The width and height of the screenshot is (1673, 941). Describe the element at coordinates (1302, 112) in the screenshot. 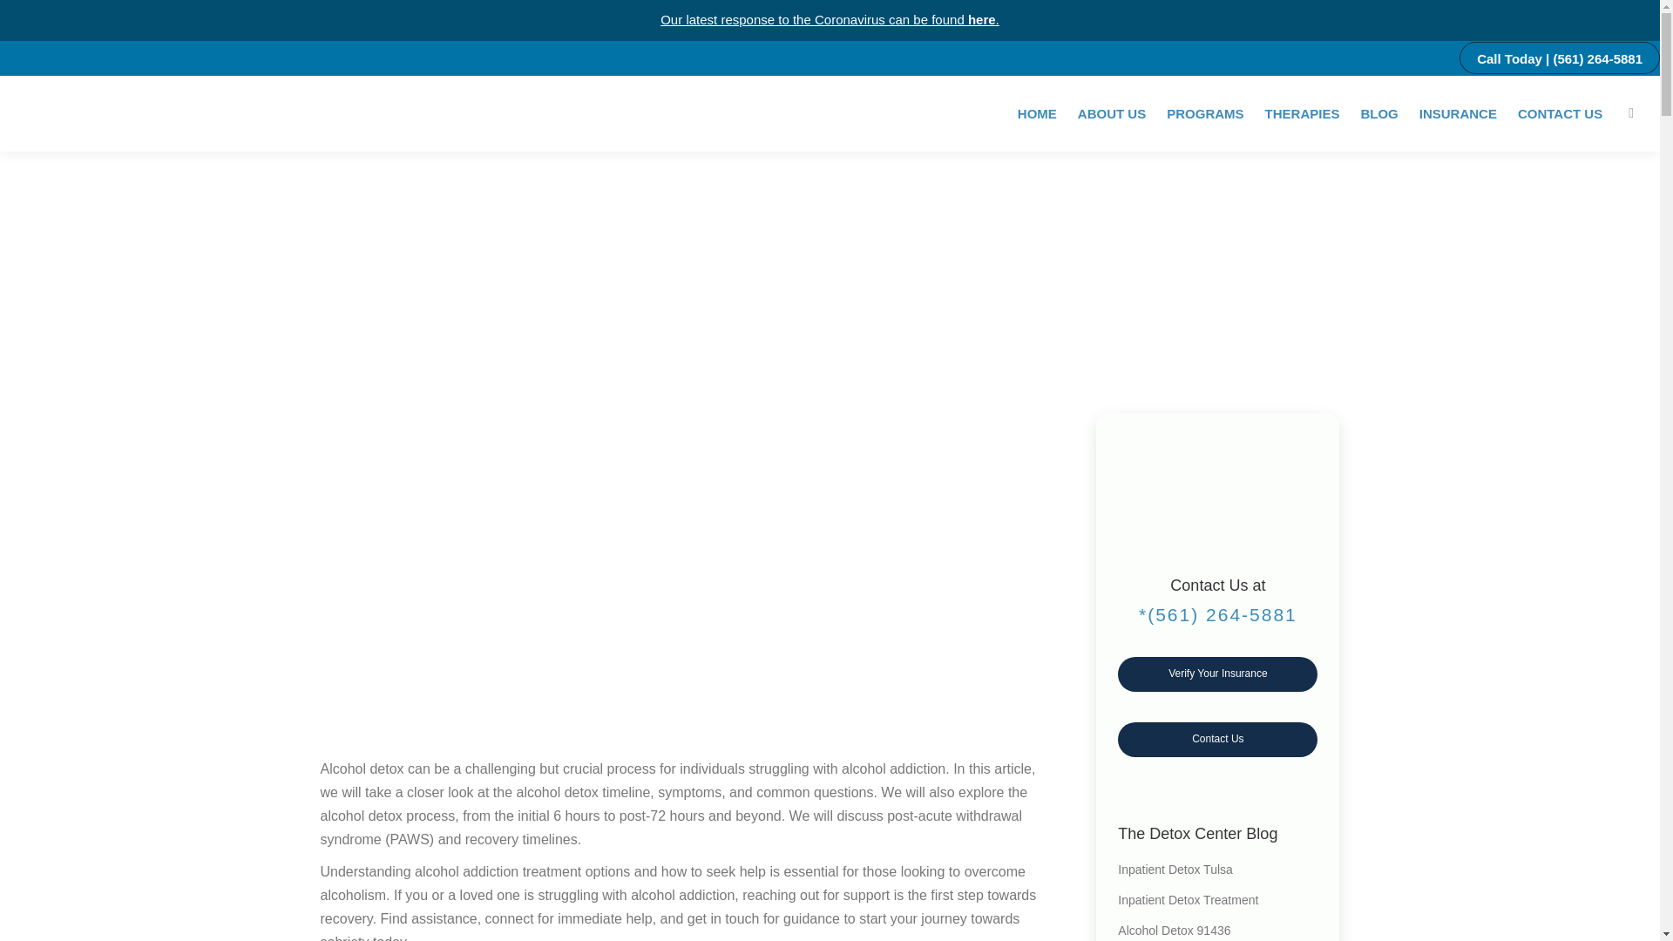

I see `THERAPIES` at that location.